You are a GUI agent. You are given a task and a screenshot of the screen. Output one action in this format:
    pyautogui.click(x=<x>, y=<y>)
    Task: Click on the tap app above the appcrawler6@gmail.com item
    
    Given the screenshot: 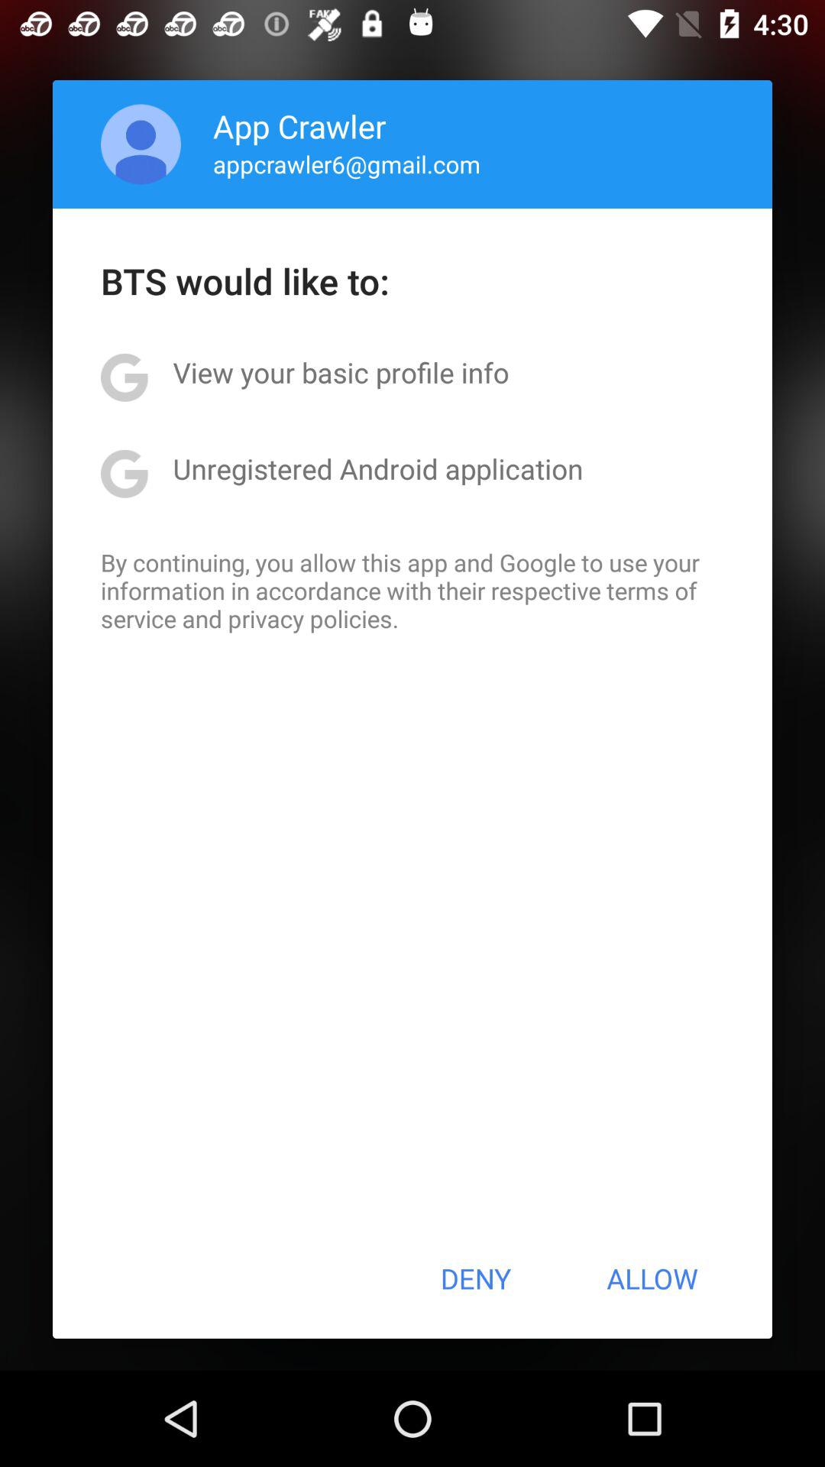 What is the action you would take?
    pyautogui.click(x=299, y=125)
    